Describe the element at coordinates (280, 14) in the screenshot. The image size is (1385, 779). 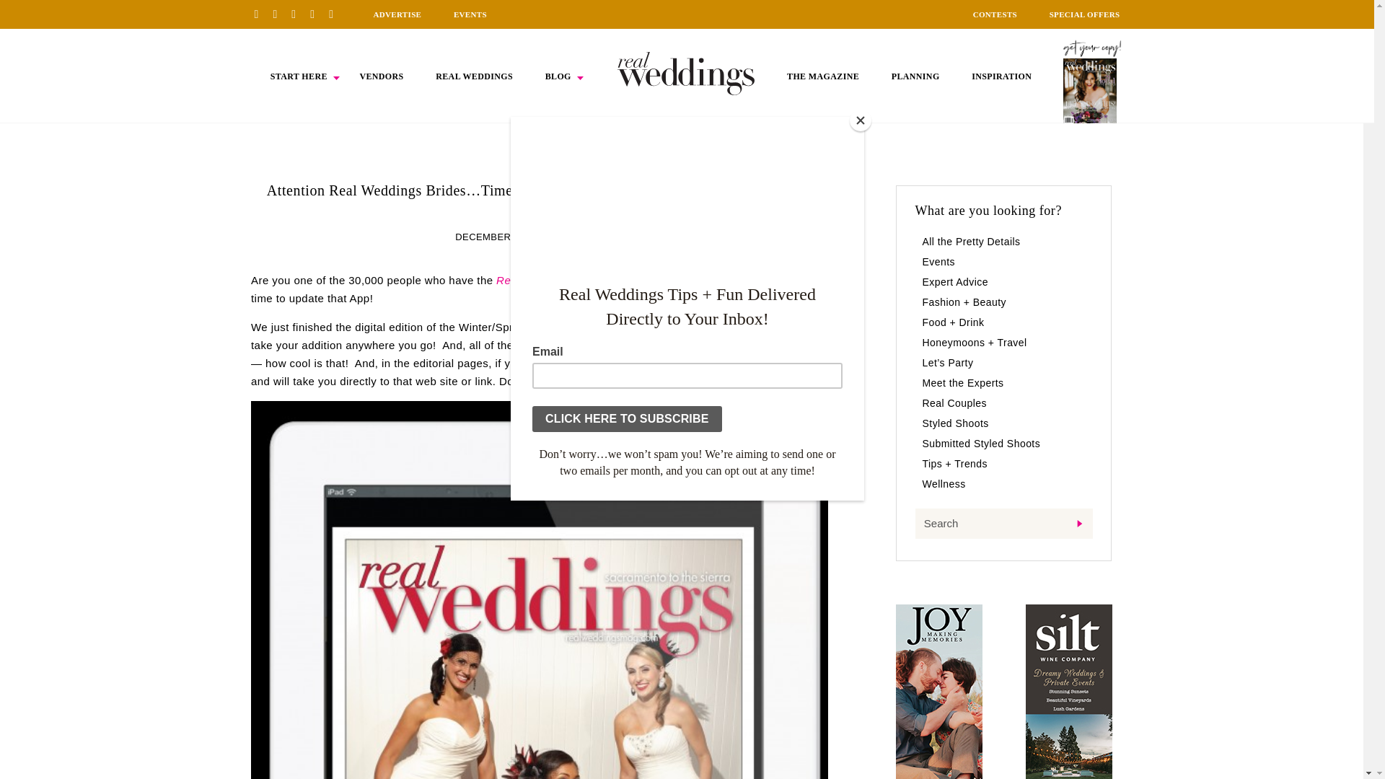
I see `Facebook` at that location.